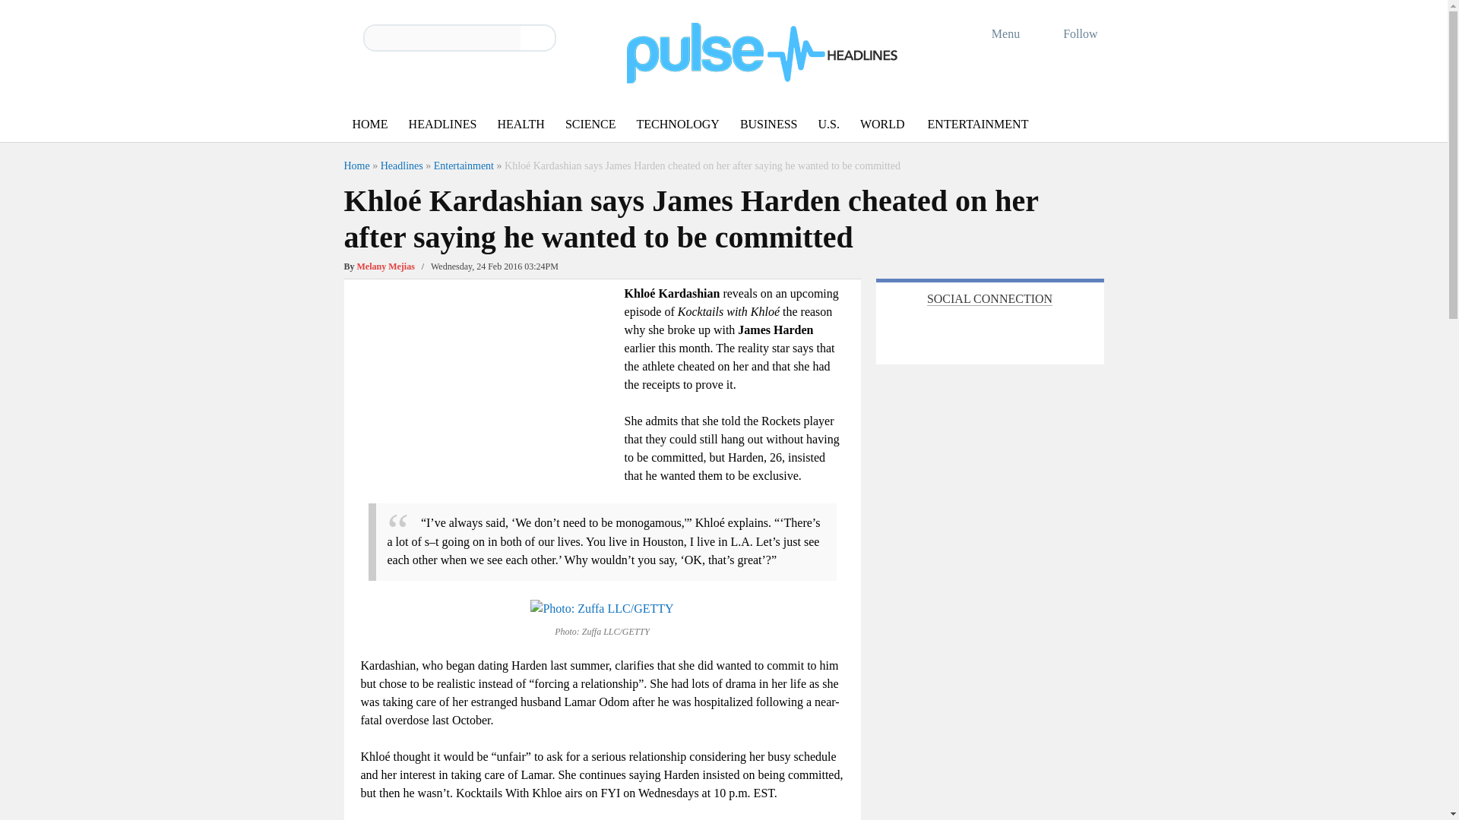 The width and height of the screenshot is (1459, 820). What do you see at coordinates (356, 166) in the screenshot?
I see `Home` at bounding box center [356, 166].